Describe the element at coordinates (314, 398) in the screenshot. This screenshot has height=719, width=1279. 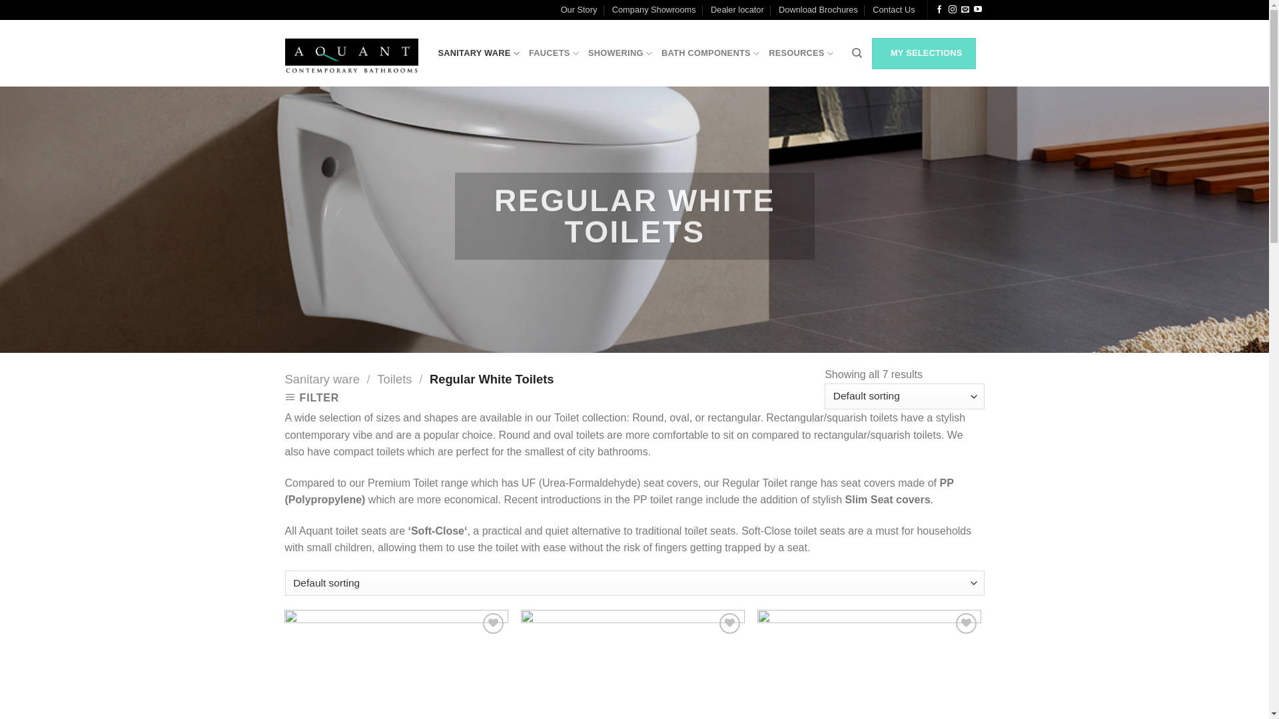
I see `FILTER` at that location.